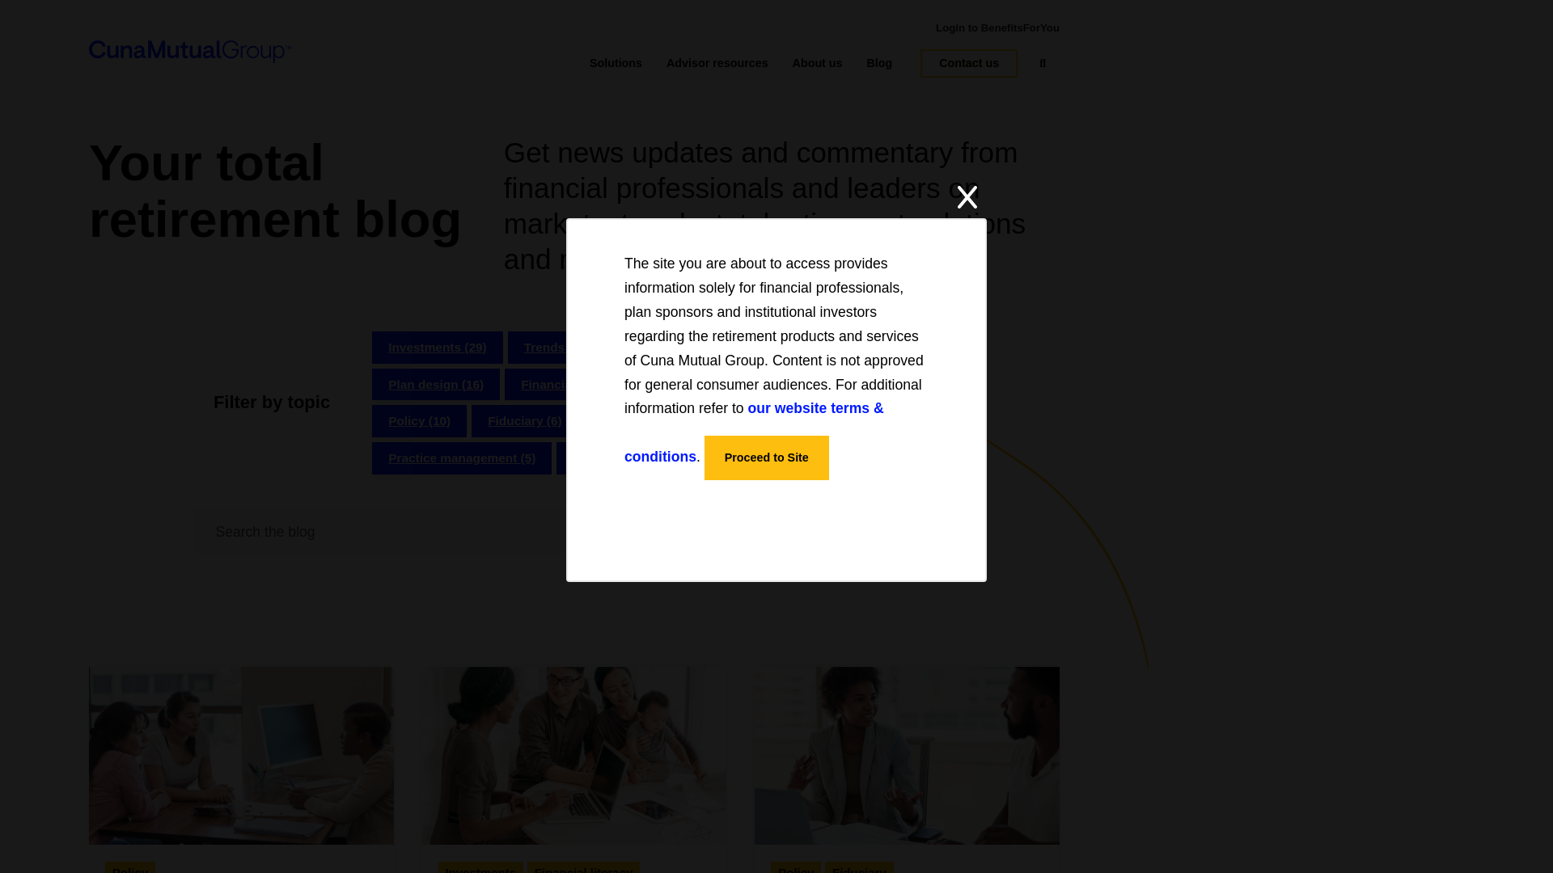 The height and width of the screenshot is (873, 1553). What do you see at coordinates (189, 51) in the screenshot?
I see `cuna-mutual-group-tm-logo` at bounding box center [189, 51].